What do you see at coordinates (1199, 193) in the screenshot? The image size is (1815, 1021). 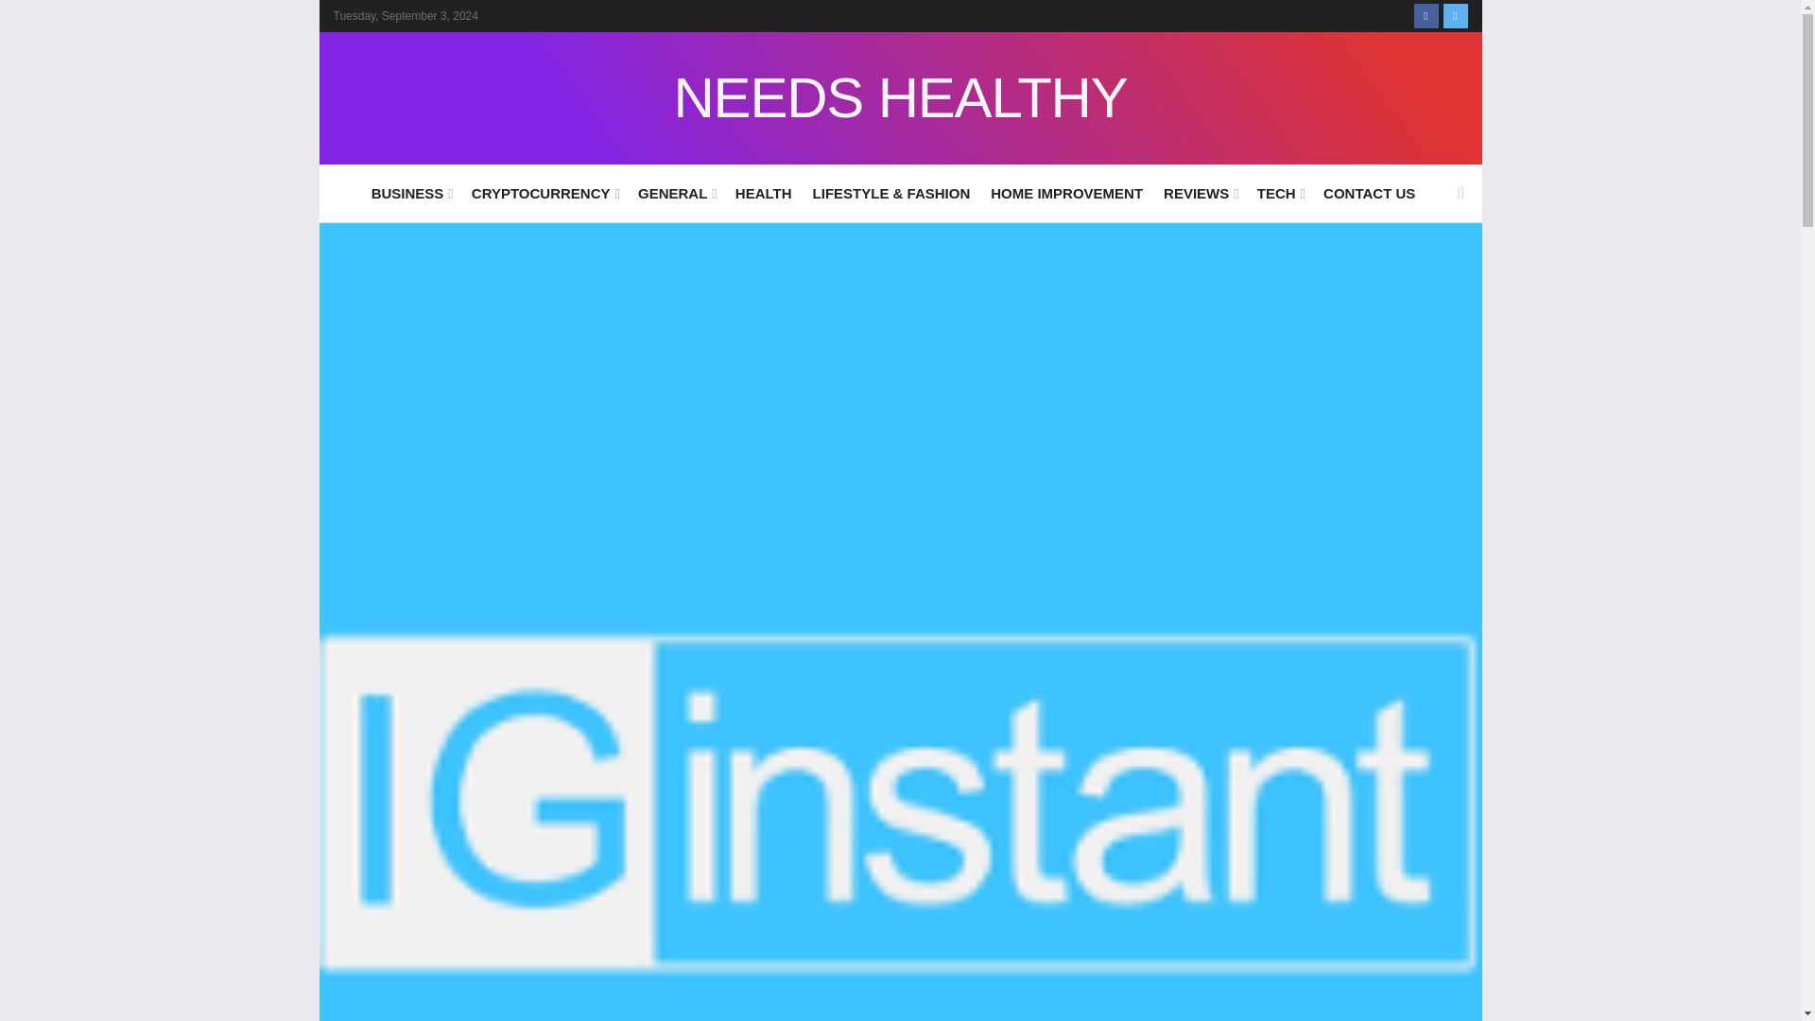 I see `REVIEWS` at bounding box center [1199, 193].